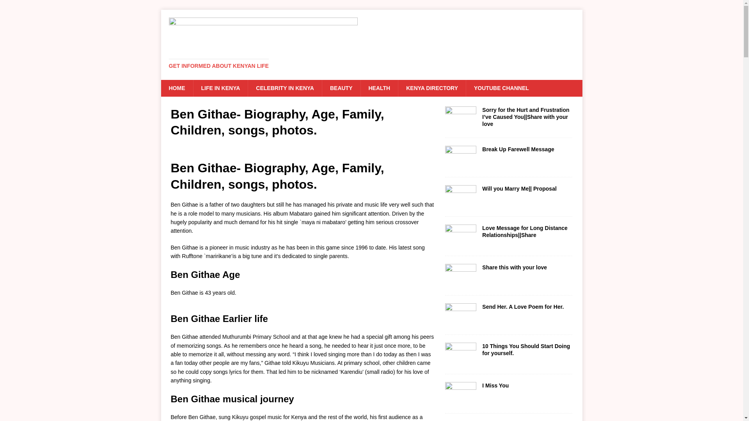  I want to click on Send Her. A Love Poem for Her., so click(523, 306).